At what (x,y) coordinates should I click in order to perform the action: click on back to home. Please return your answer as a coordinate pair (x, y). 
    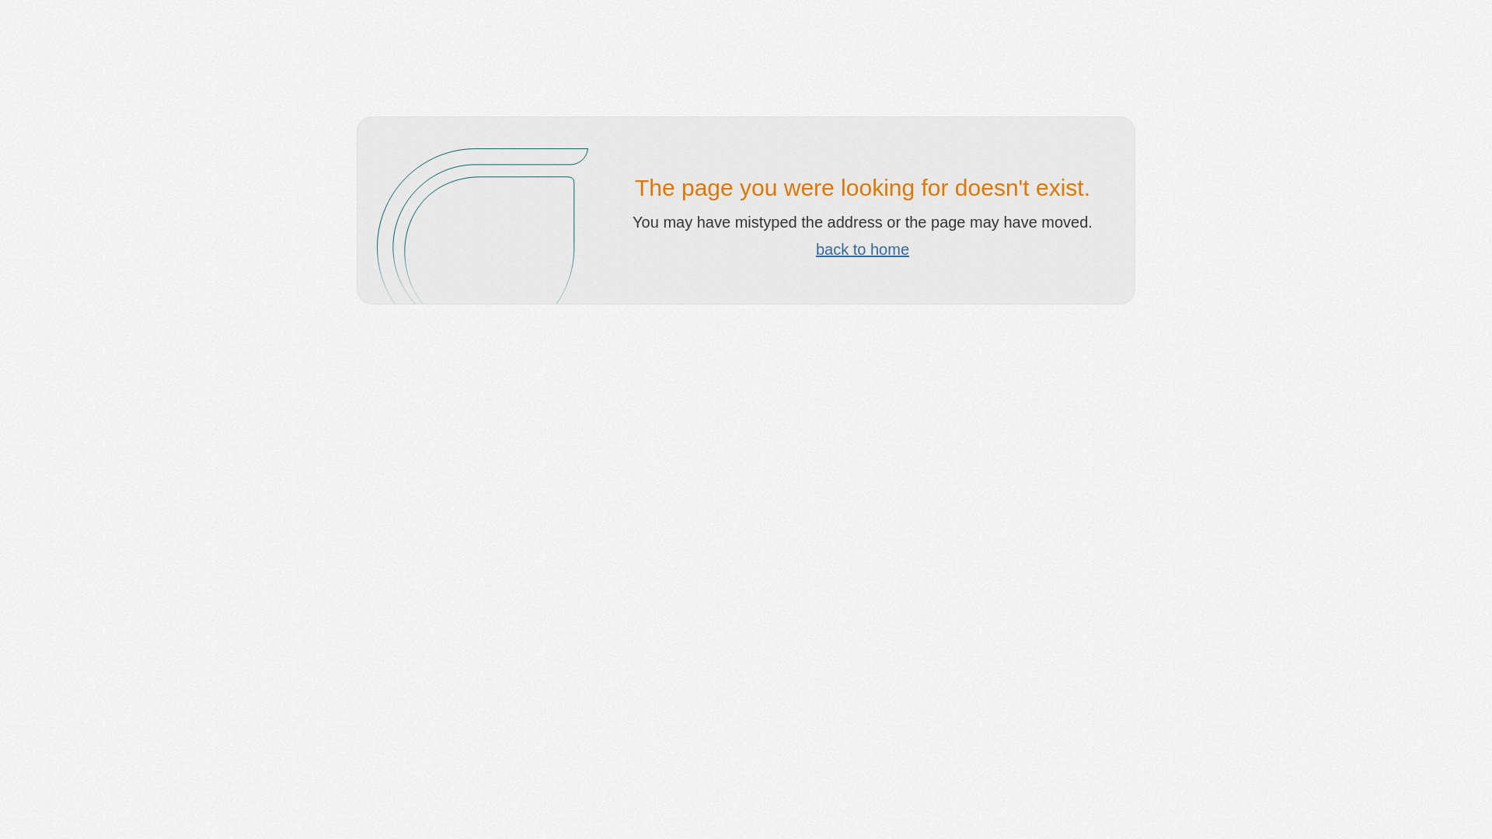
    Looking at the image, I should click on (863, 249).